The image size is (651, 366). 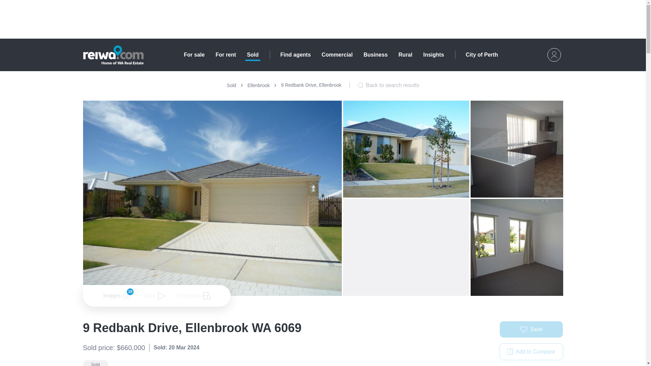 What do you see at coordinates (405, 55) in the screenshot?
I see `Rural` at bounding box center [405, 55].